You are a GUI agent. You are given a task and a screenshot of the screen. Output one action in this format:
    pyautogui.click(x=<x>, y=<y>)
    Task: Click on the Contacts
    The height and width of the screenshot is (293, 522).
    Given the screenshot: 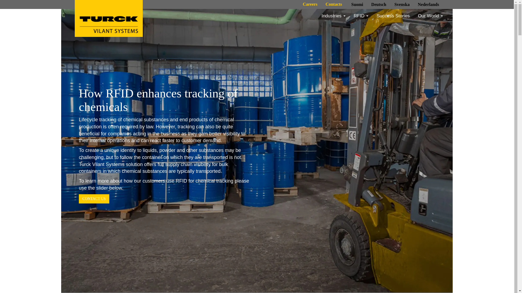 What is the action you would take?
    pyautogui.click(x=334, y=4)
    